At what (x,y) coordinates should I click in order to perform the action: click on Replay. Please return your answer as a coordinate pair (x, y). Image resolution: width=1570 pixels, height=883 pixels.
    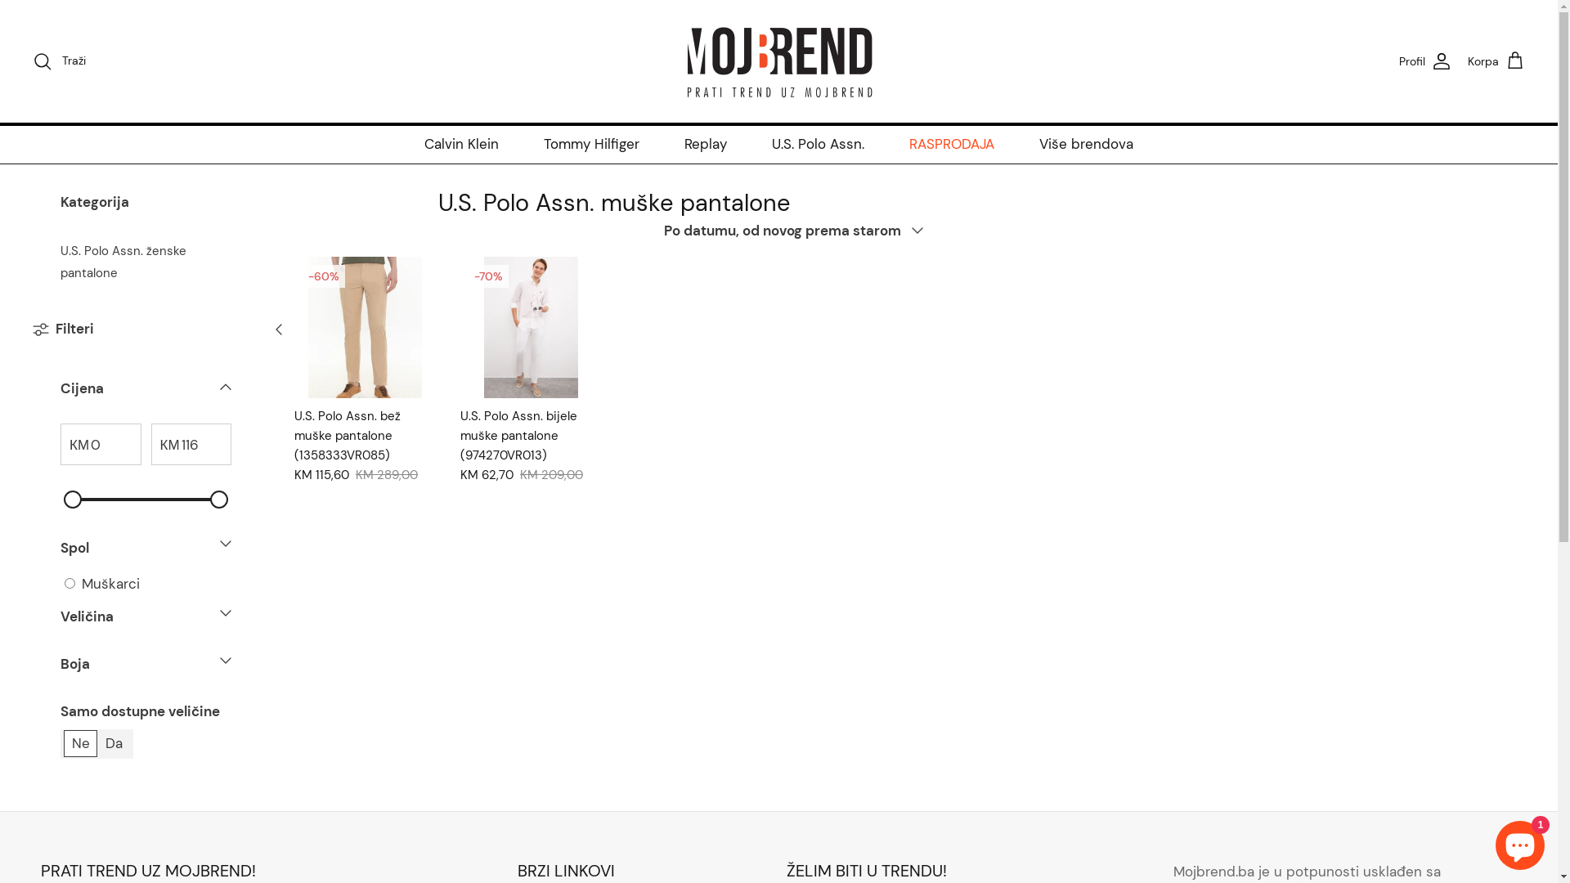
    Looking at the image, I should click on (706, 145).